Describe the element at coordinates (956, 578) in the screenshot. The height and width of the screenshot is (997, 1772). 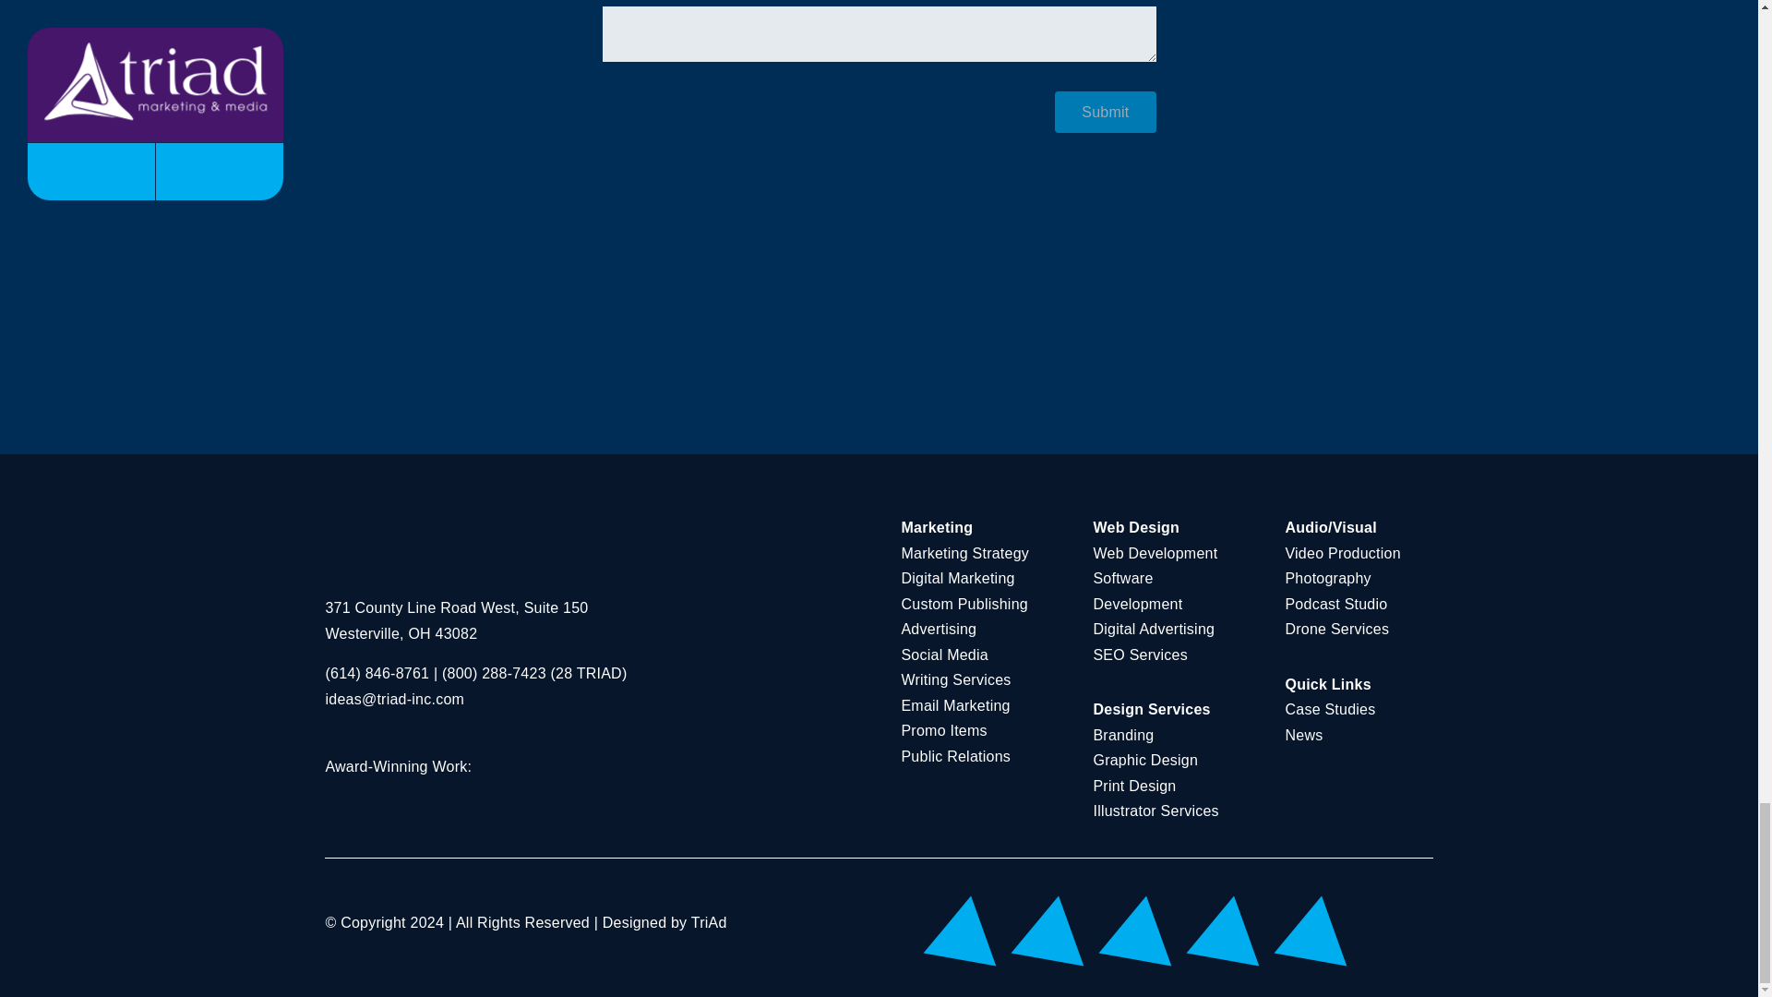
I see `Digital Marketing` at that location.